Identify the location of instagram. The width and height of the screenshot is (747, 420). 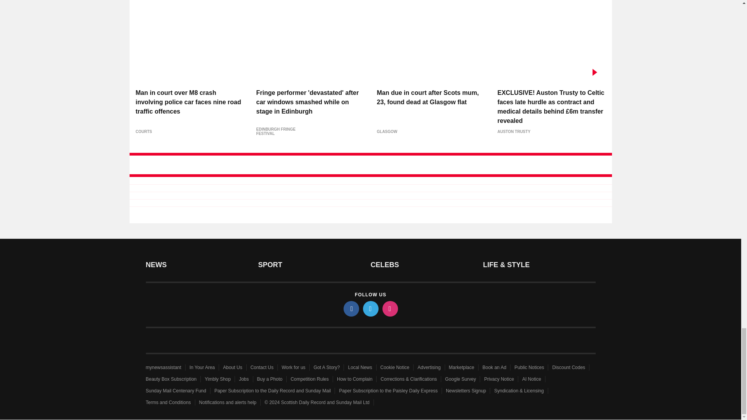
(389, 309).